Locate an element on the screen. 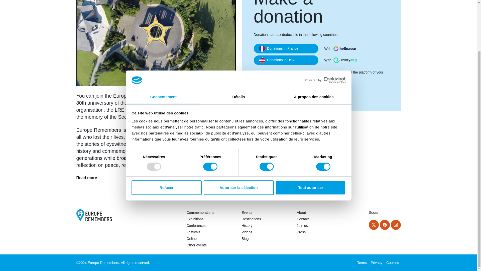  Consentement is located at coordinates (163, 37).